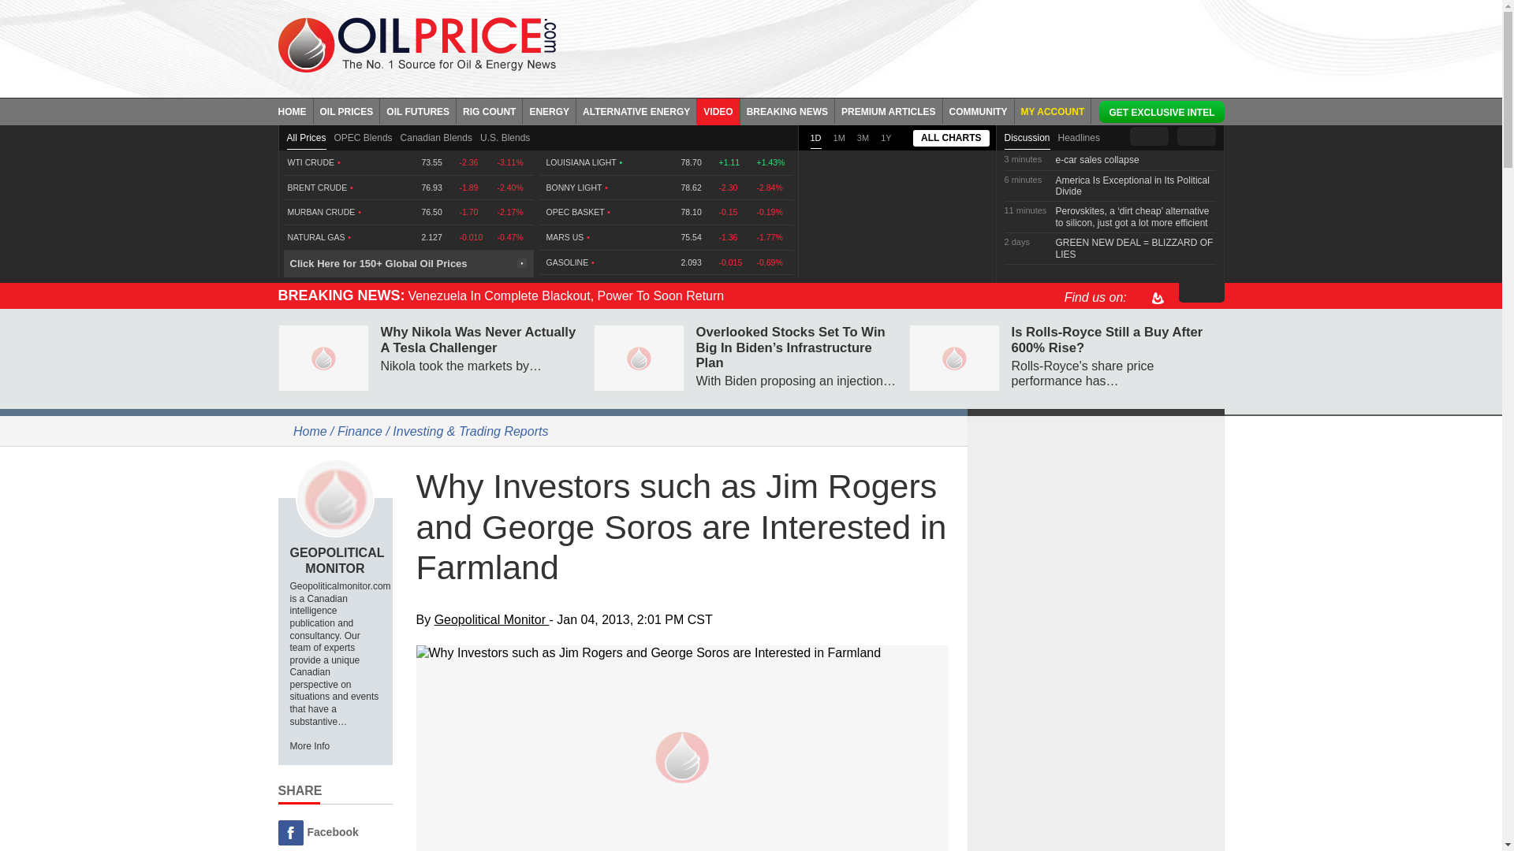 Image resolution: width=1514 pixels, height=851 pixels. What do you see at coordinates (636, 110) in the screenshot?
I see `ALTERNATIVE ENERGY` at bounding box center [636, 110].